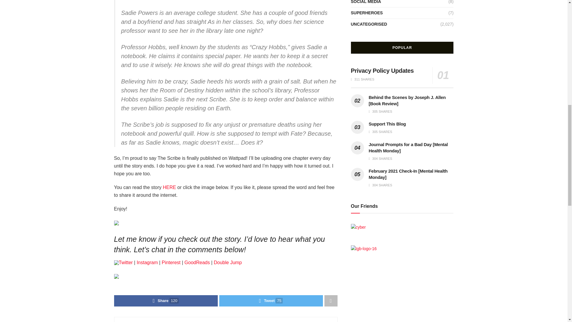 This screenshot has width=572, height=322. What do you see at coordinates (271, 301) in the screenshot?
I see `Tweet75` at bounding box center [271, 301].